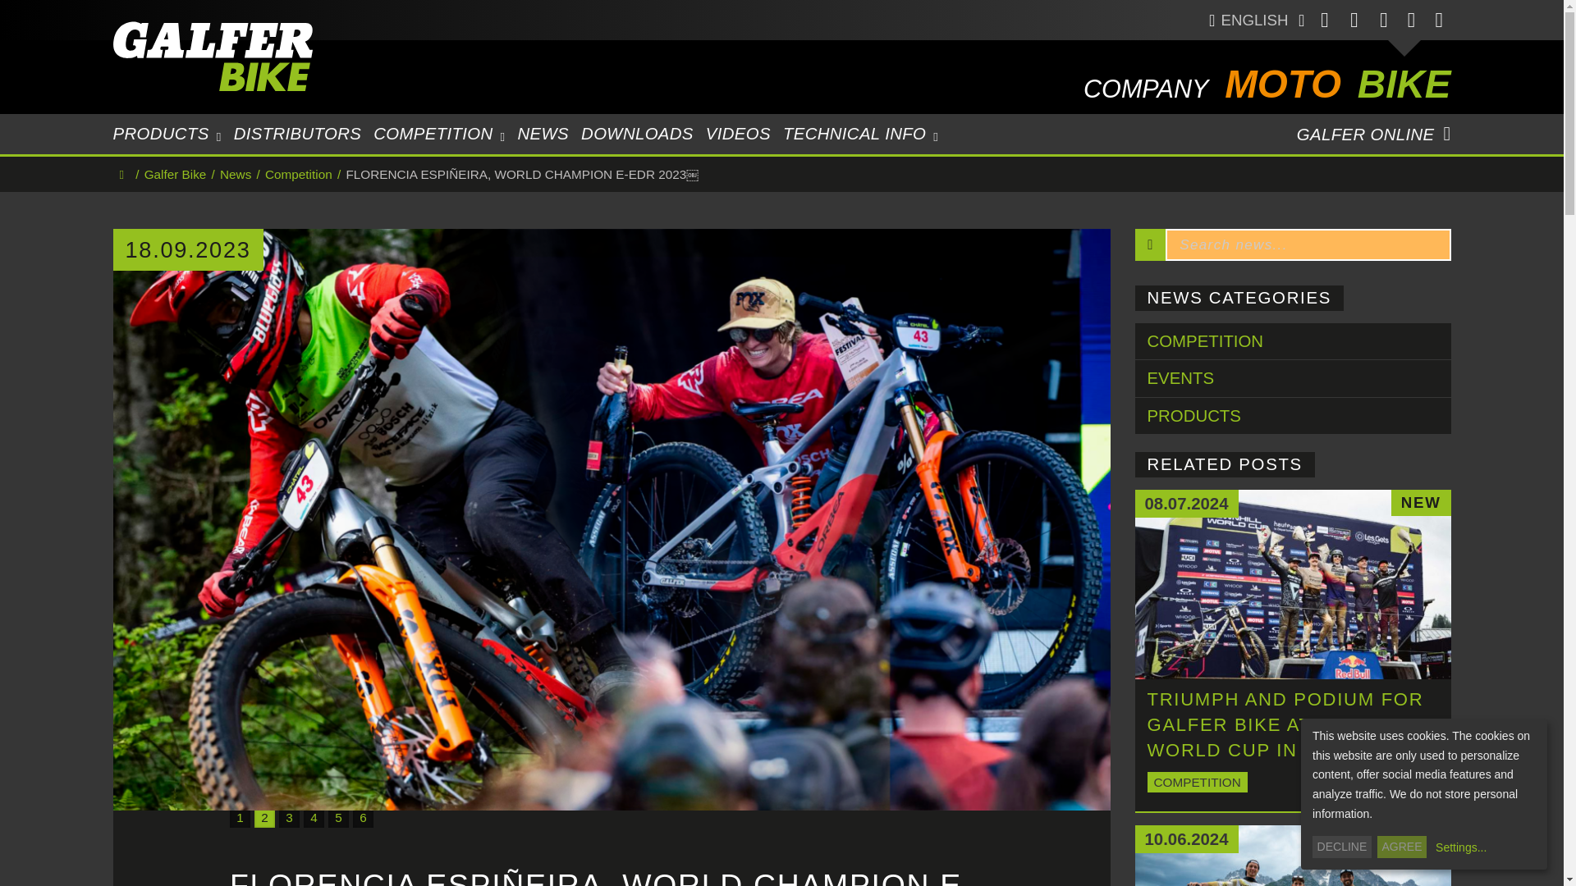 The width and height of the screenshot is (1576, 886). Describe the element at coordinates (338, 817) in the screenshot. I see `5` at that location.